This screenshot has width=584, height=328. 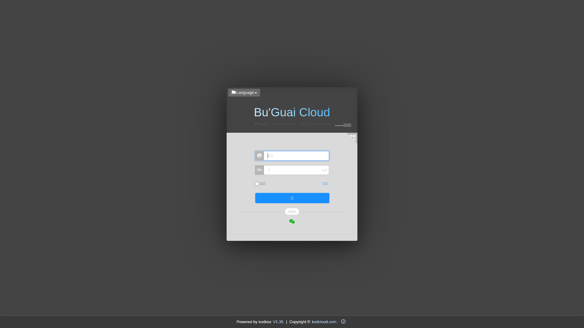 What do you see at coordinates (278, 322) in the screenshot?
I see `V1.35` at bounding box center [278, 322].